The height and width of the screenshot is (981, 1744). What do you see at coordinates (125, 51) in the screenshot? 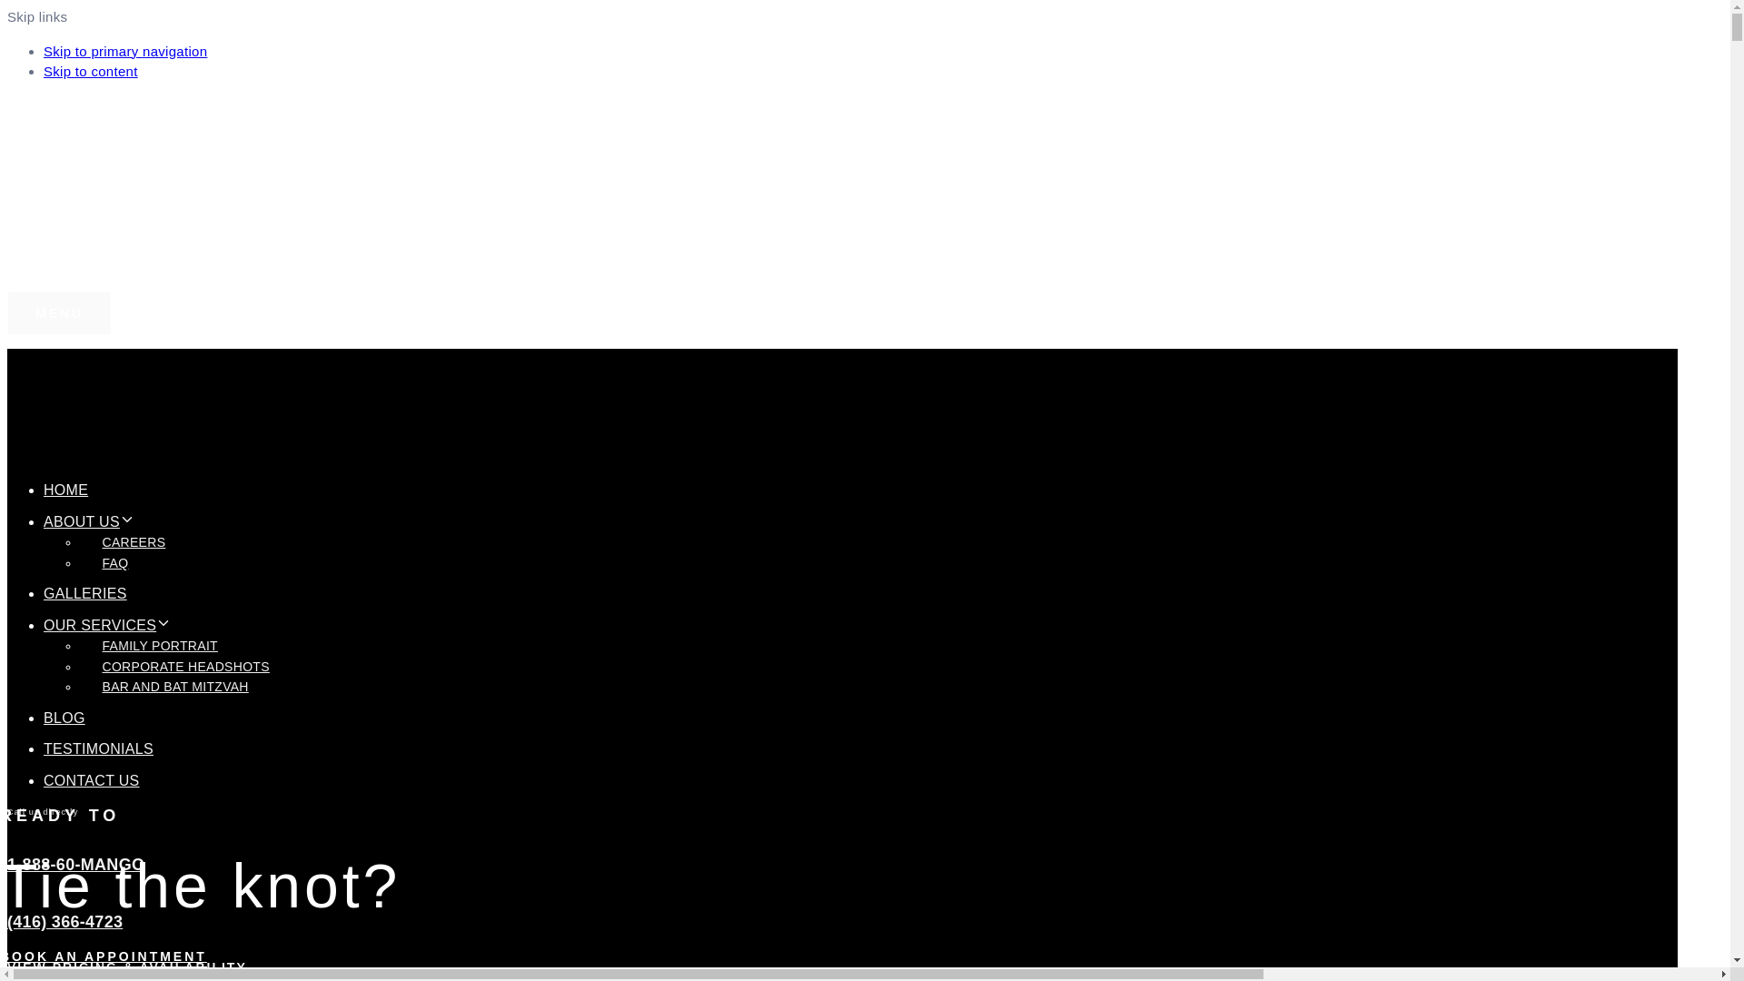
I see `Skip to primary navigation` at bounding box center [125, 51].